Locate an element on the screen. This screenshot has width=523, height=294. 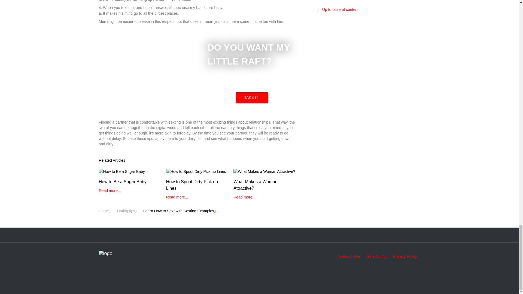
Read more... is located at coordinates (177, 197).